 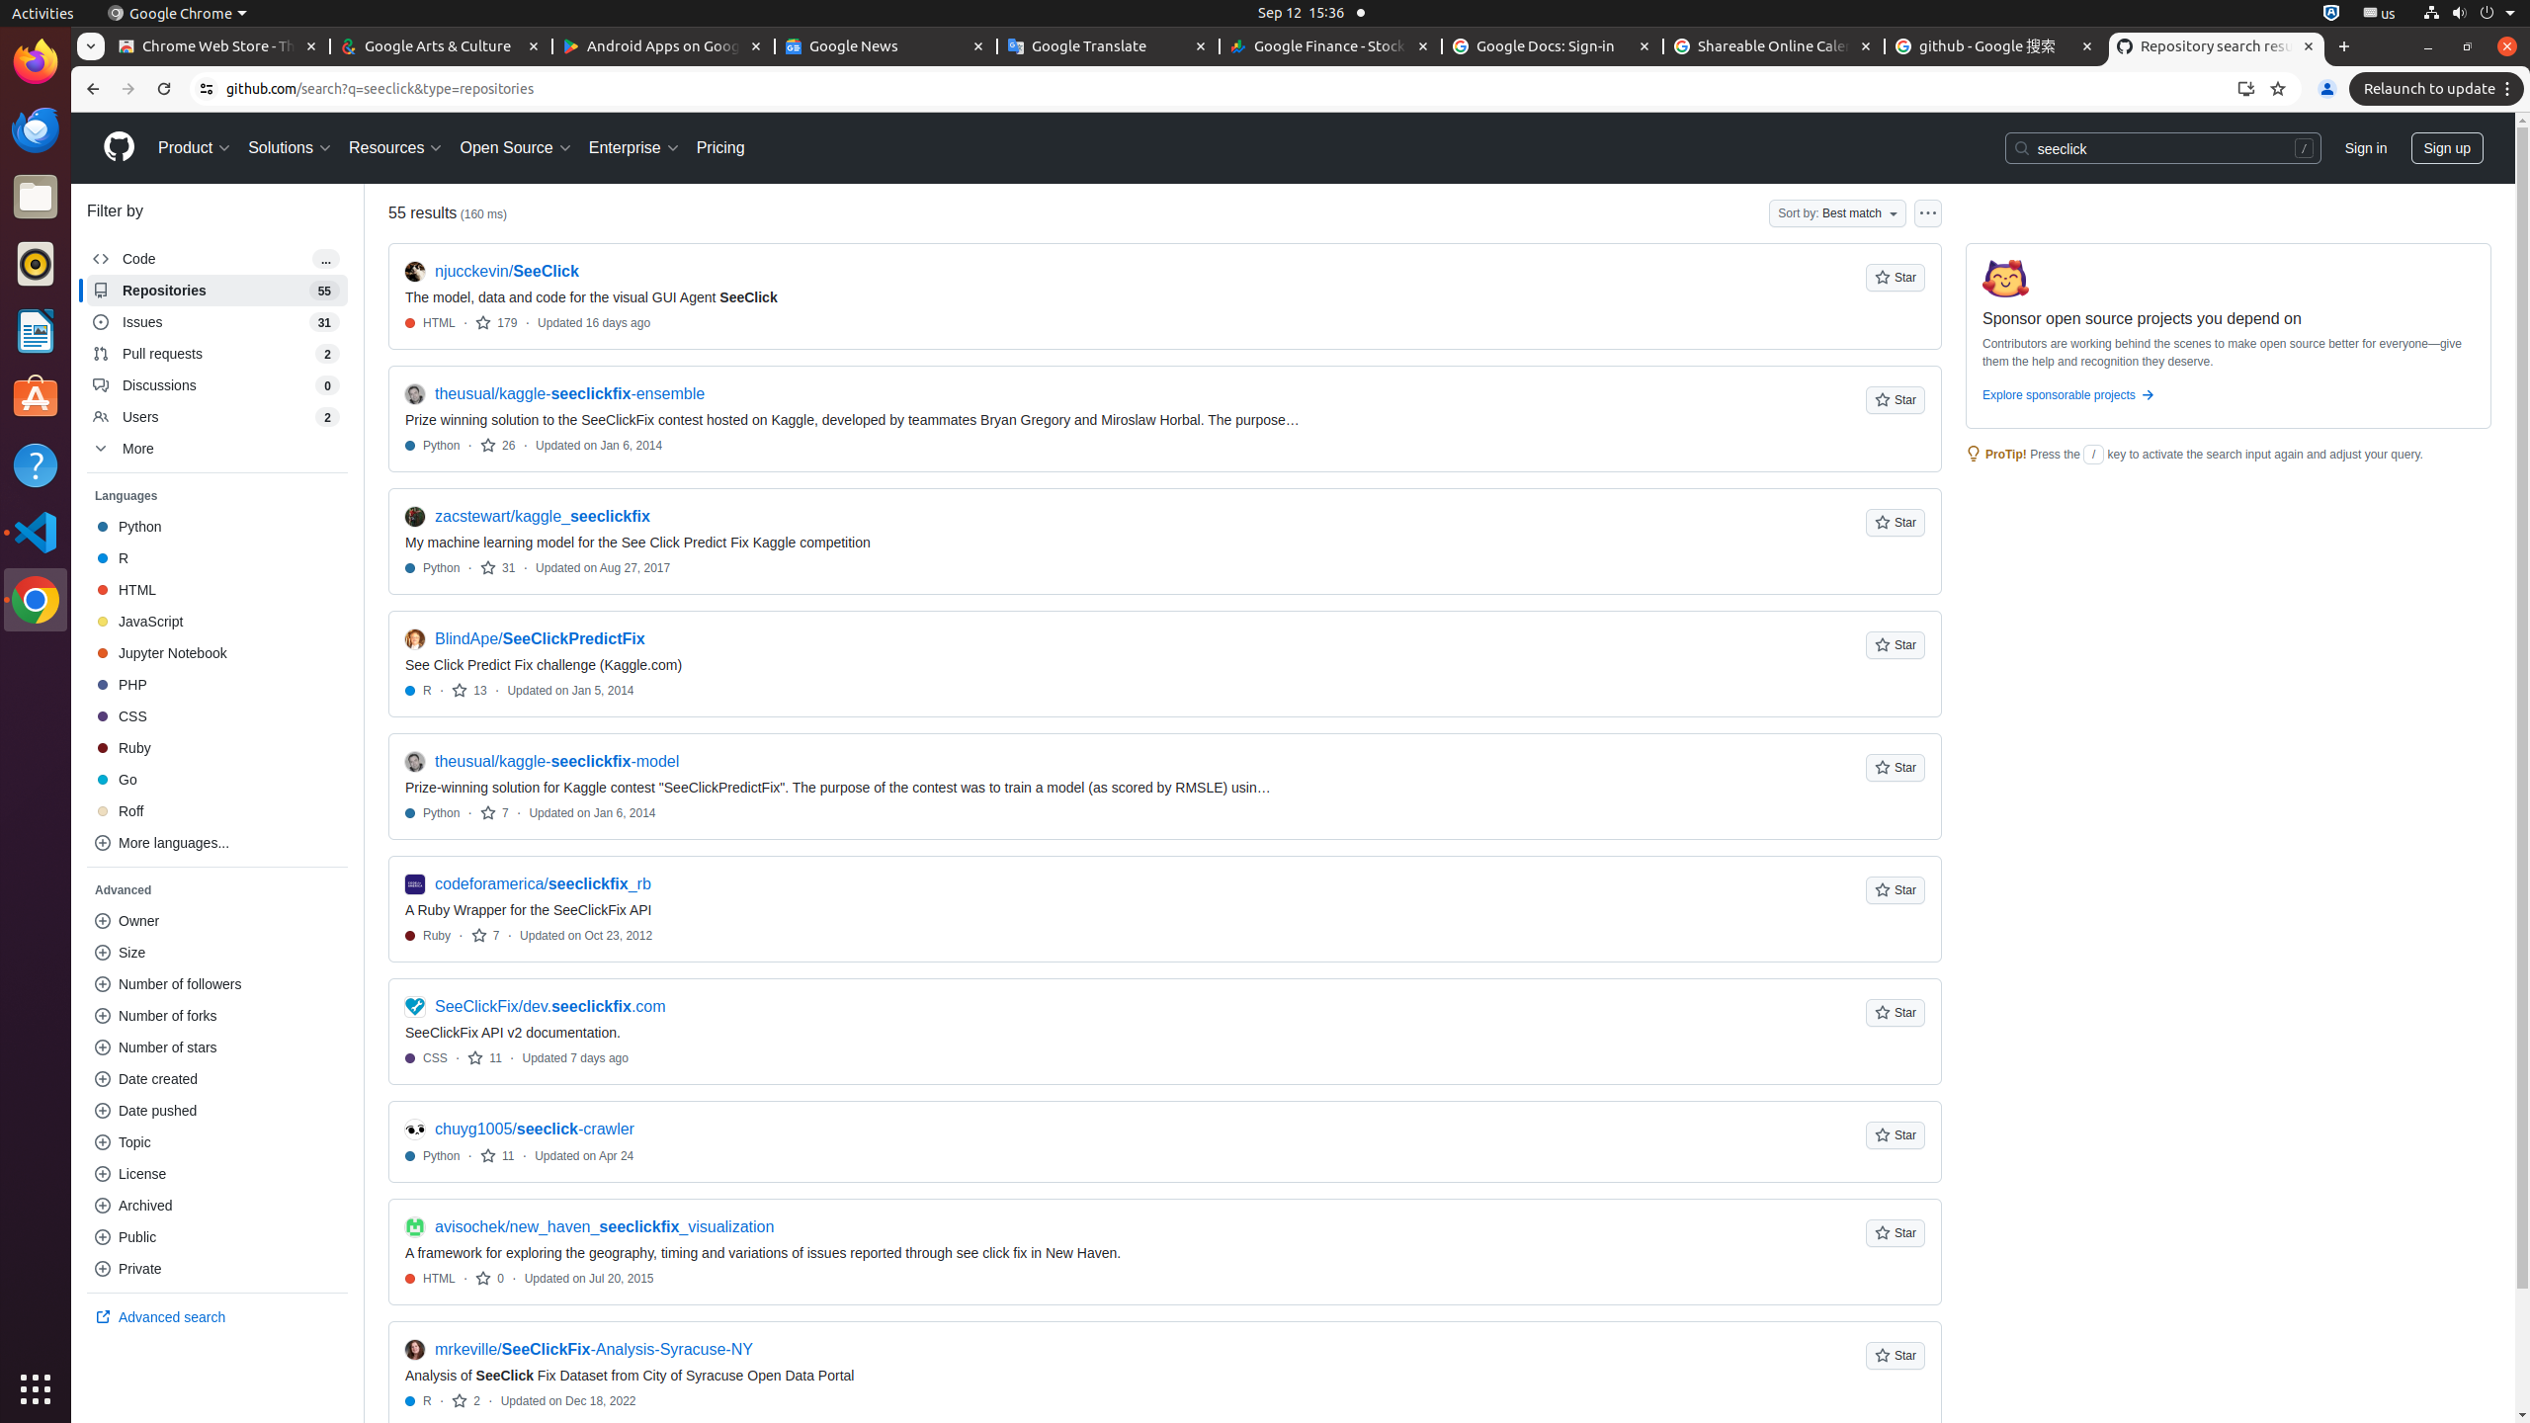 What do you see at coordinates (217, 590) in the screenshot?
I see `‎HTML‎` at bounding box center [217, 590].